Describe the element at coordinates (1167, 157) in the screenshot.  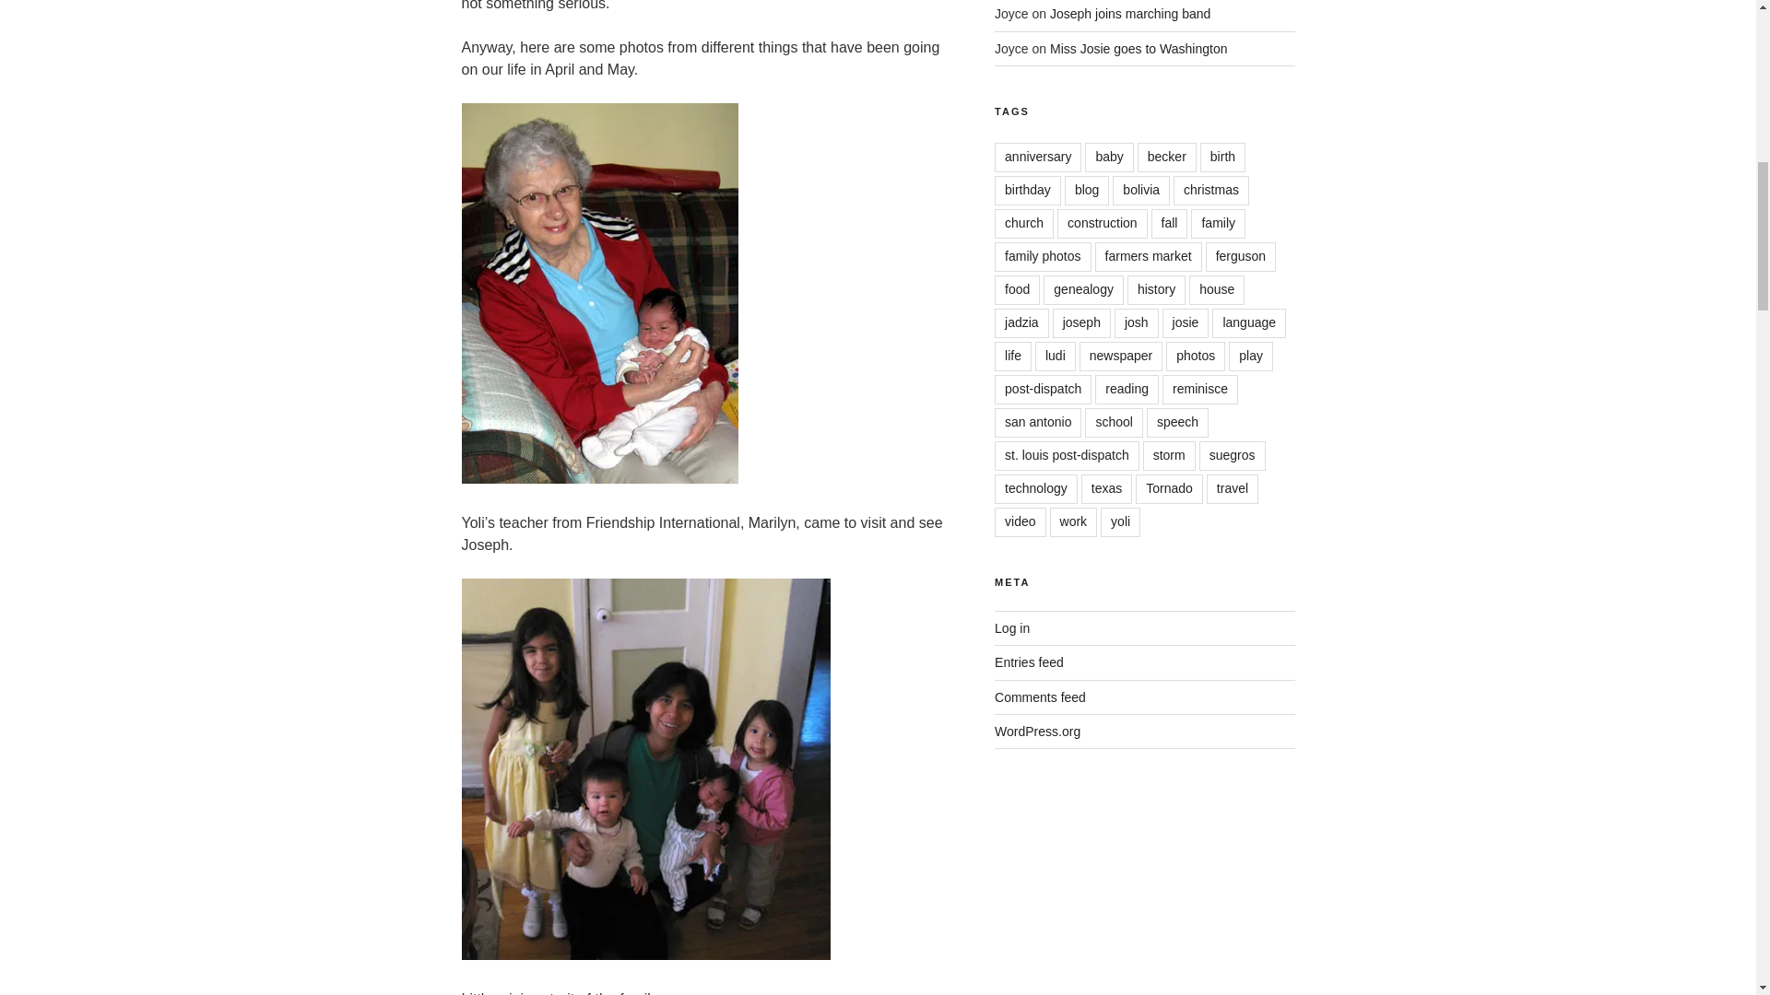
I see `becker` at that location.